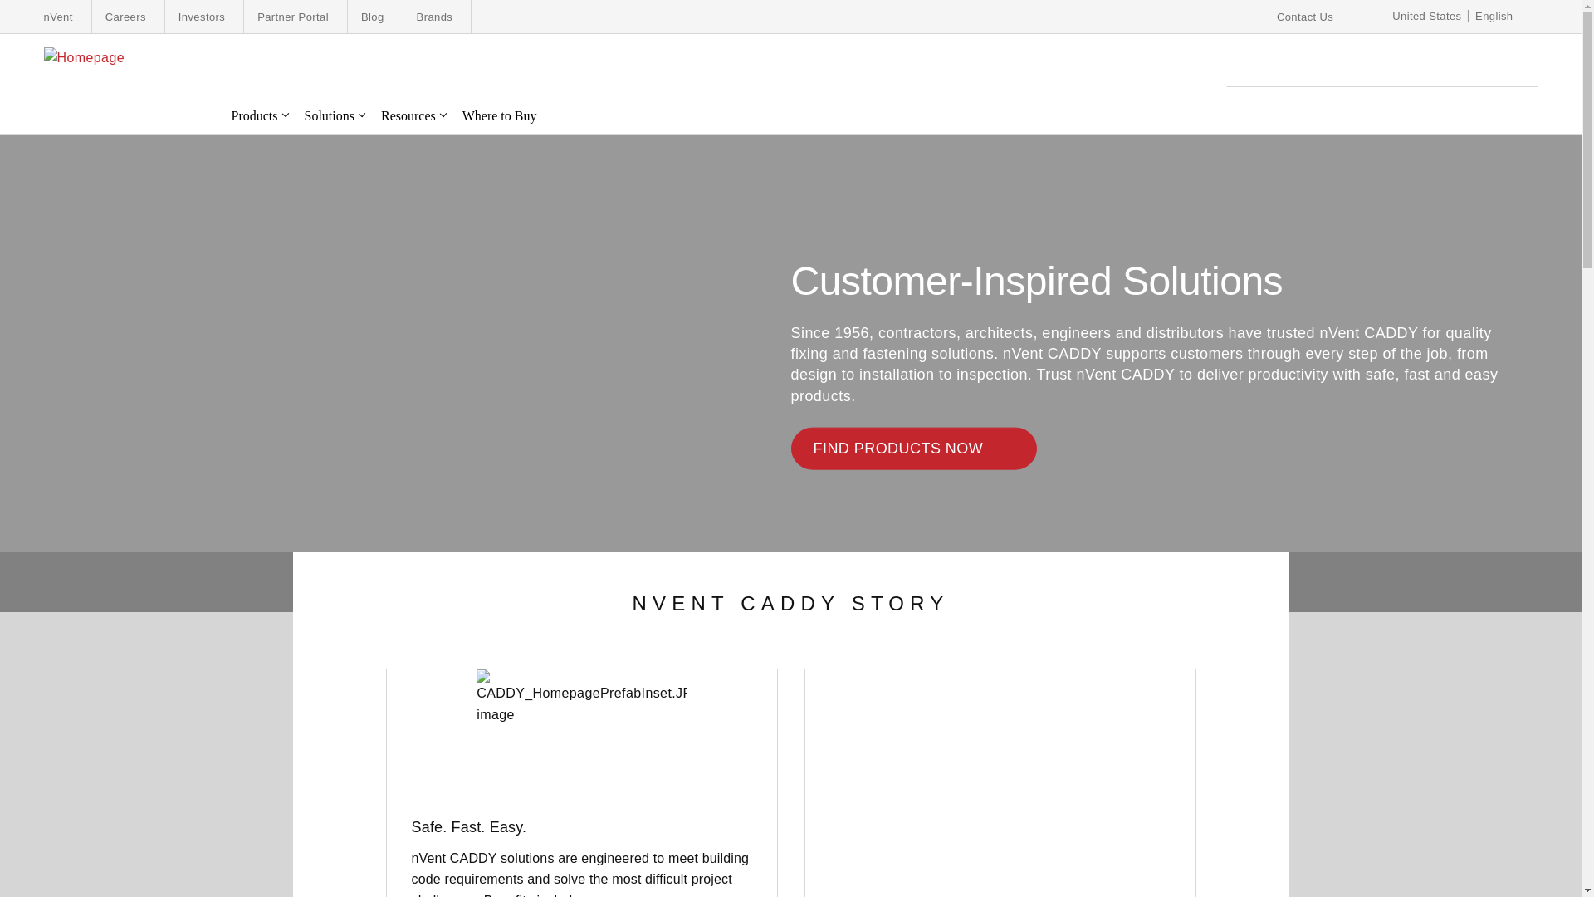 The image size is (1594, 897). What do you see at coordinates (1499, 17) in the screenshot?
I see `English` at bounding box center [1499, 17].